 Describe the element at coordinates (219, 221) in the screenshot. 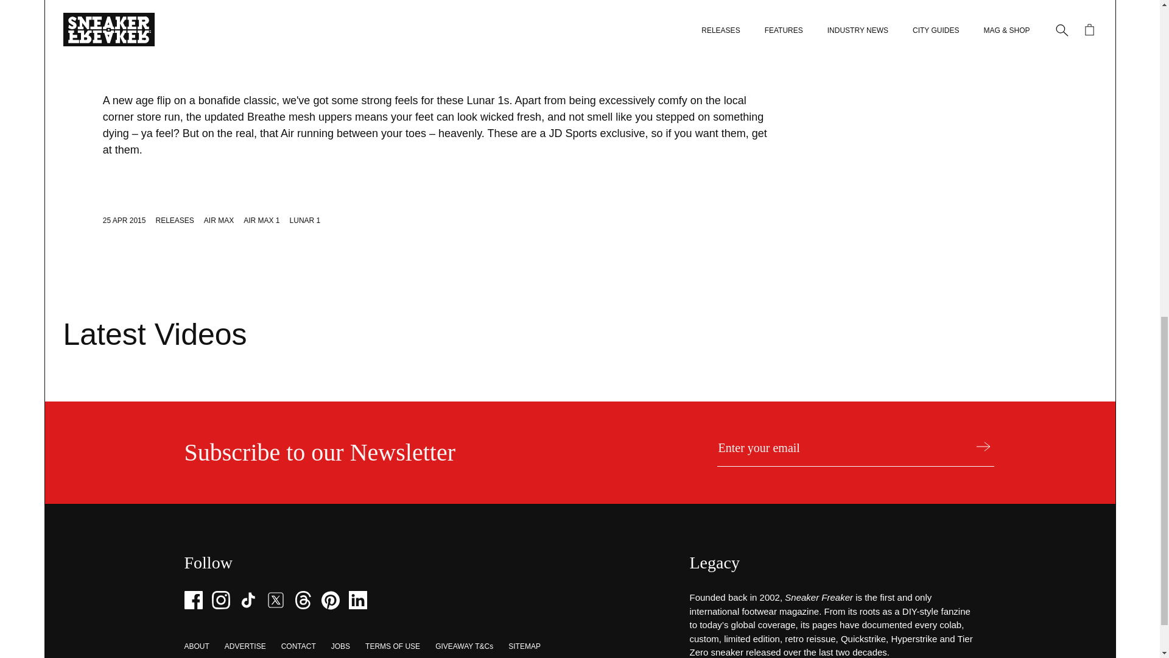

I see `AIR MAX` at that location.